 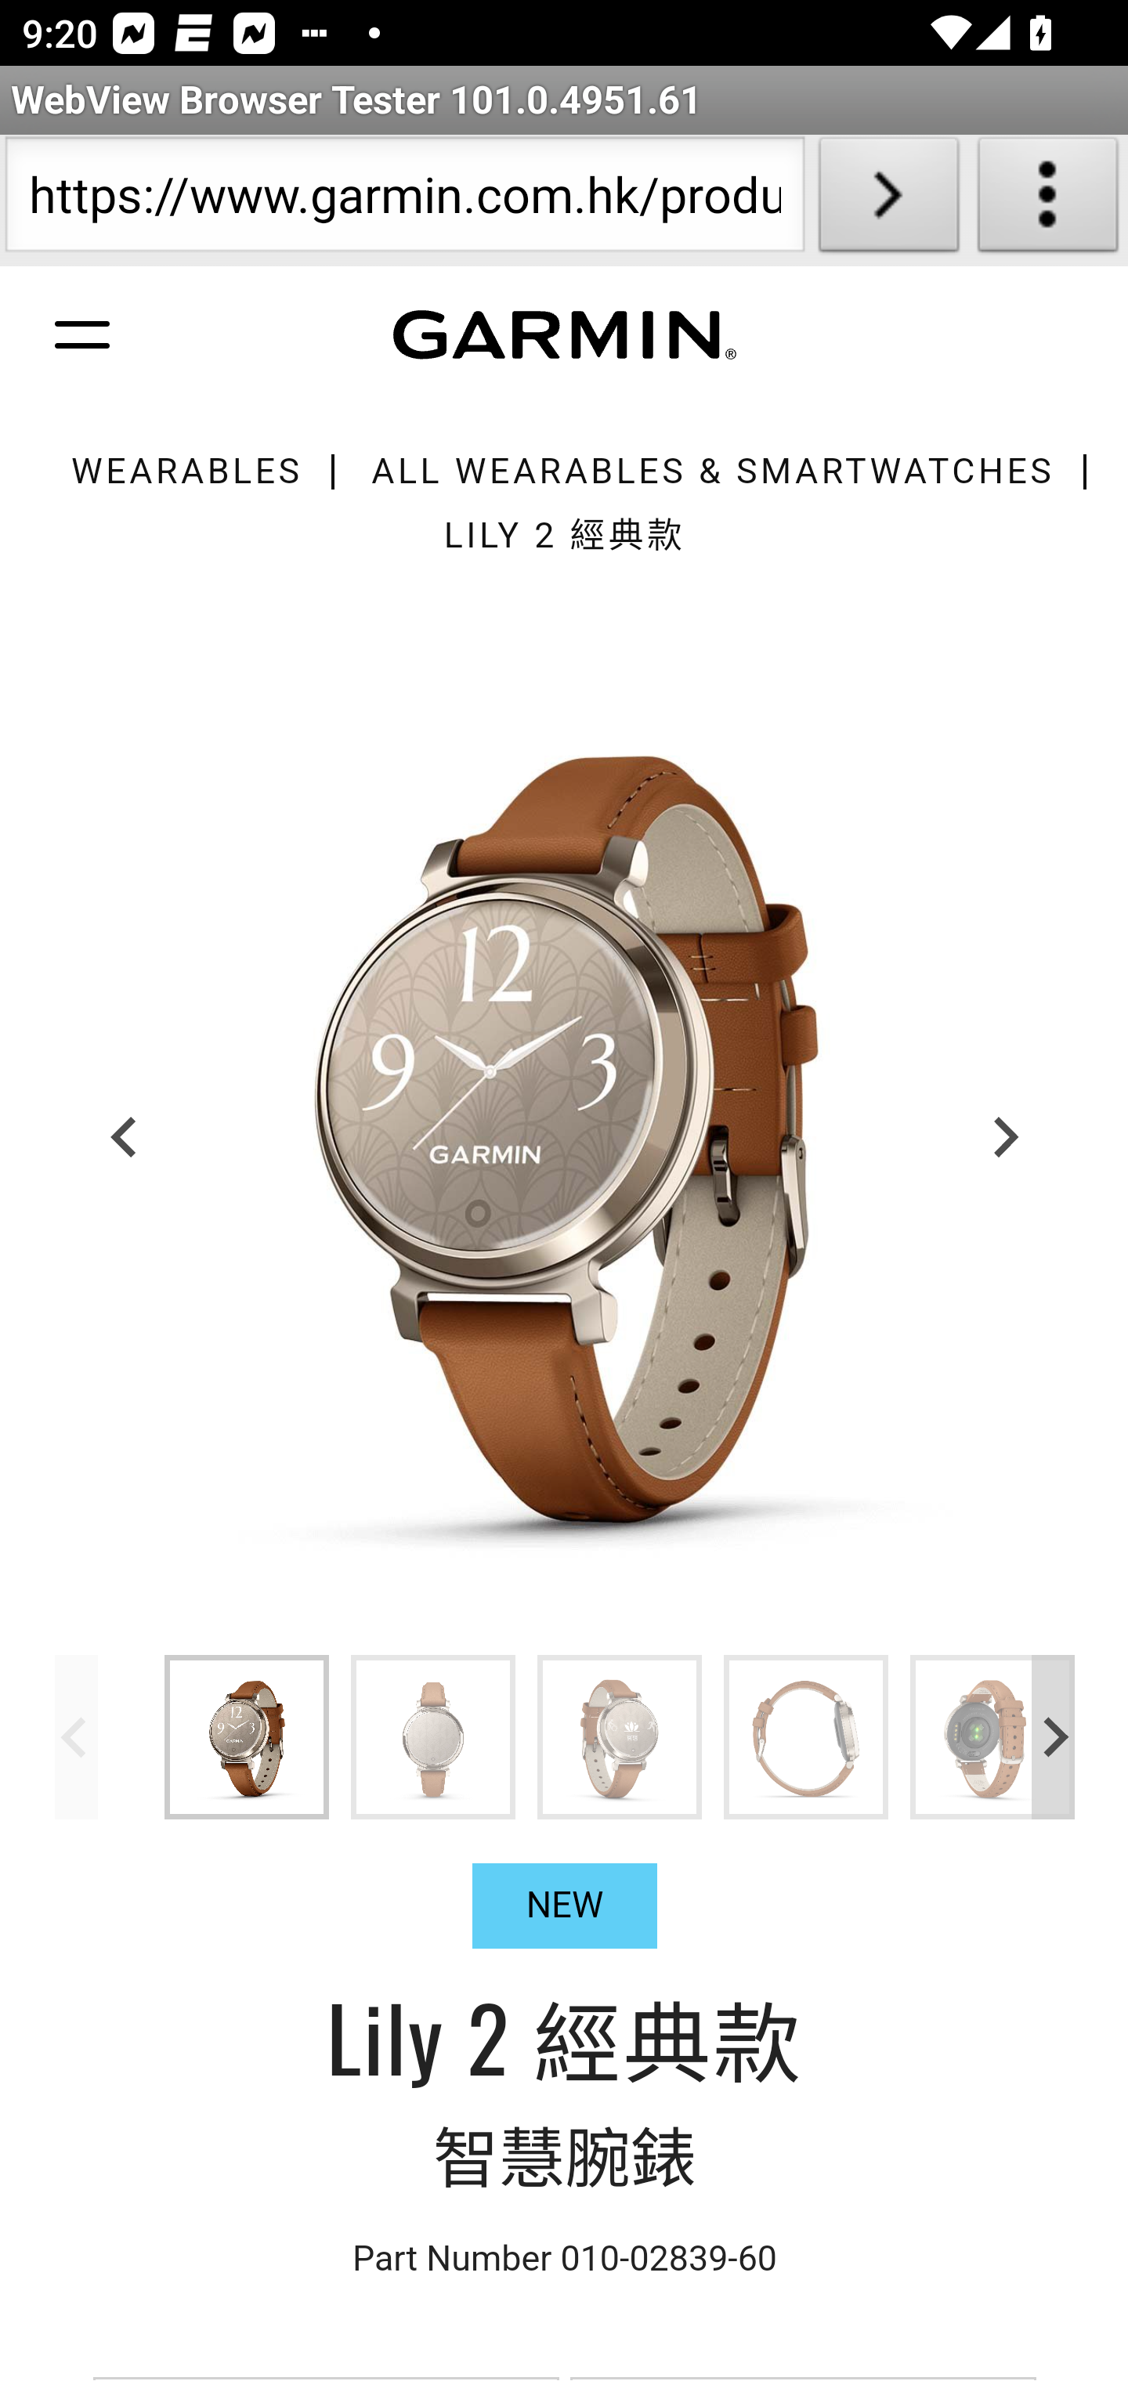 What do you see at coordinates (888, 201) in the screenshot?
I see `Load URL` at bounding box center [888, 201].